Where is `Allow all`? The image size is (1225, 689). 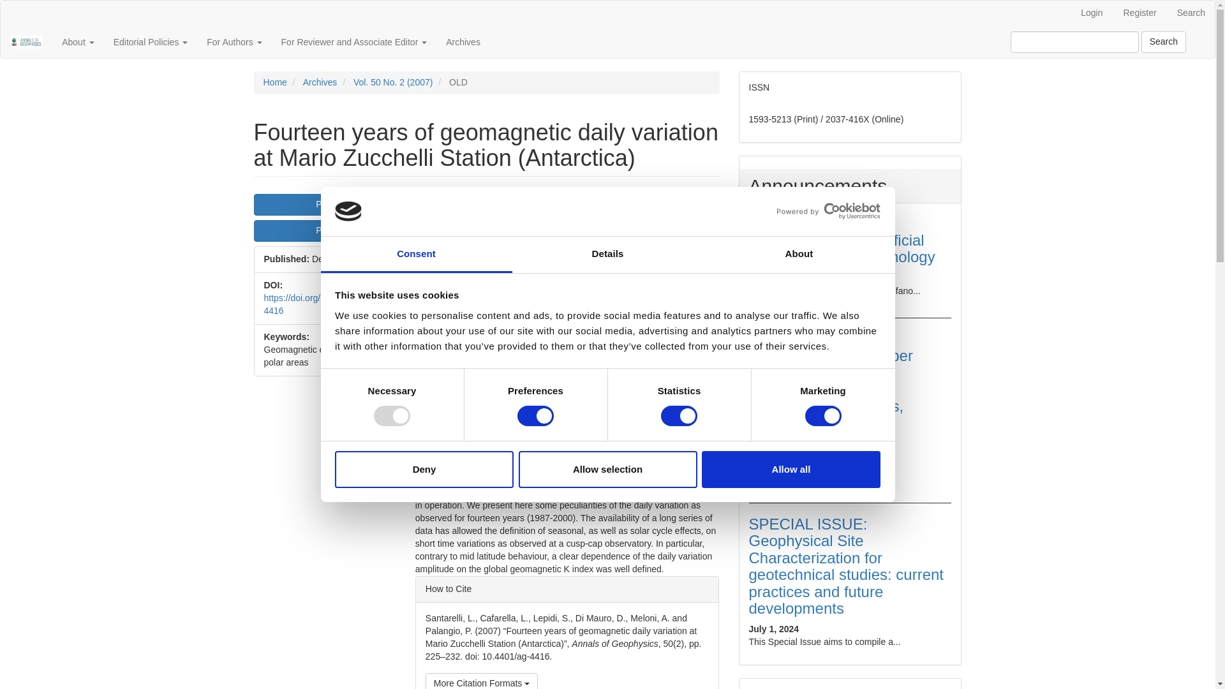 Allow all is located at coordinates (791, 470).